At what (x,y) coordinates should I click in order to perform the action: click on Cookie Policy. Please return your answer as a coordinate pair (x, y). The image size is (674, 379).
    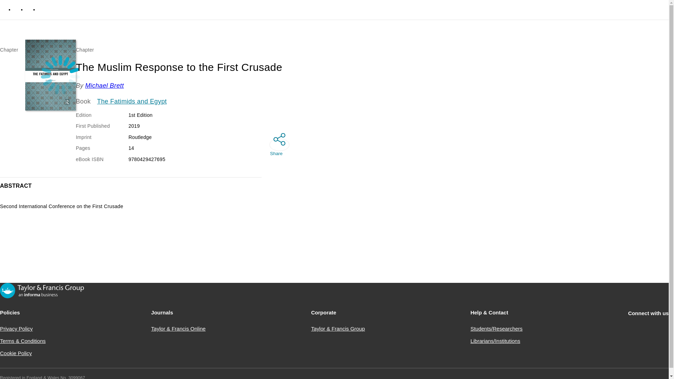
    Looking at the image, I should click on (16, 353).